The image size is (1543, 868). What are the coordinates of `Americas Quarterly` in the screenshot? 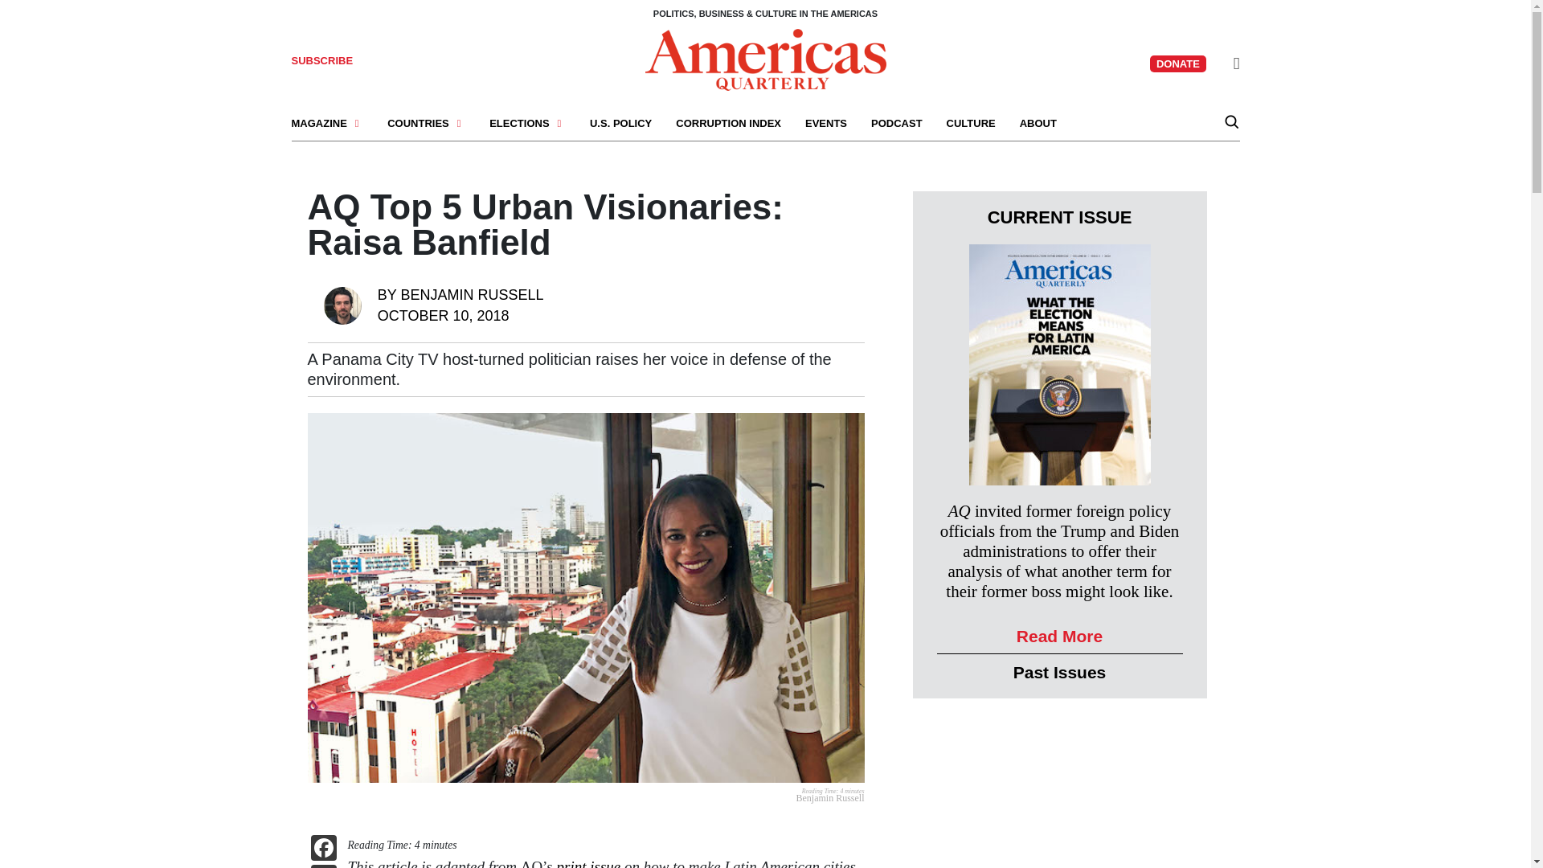 It's located at (765, 58).